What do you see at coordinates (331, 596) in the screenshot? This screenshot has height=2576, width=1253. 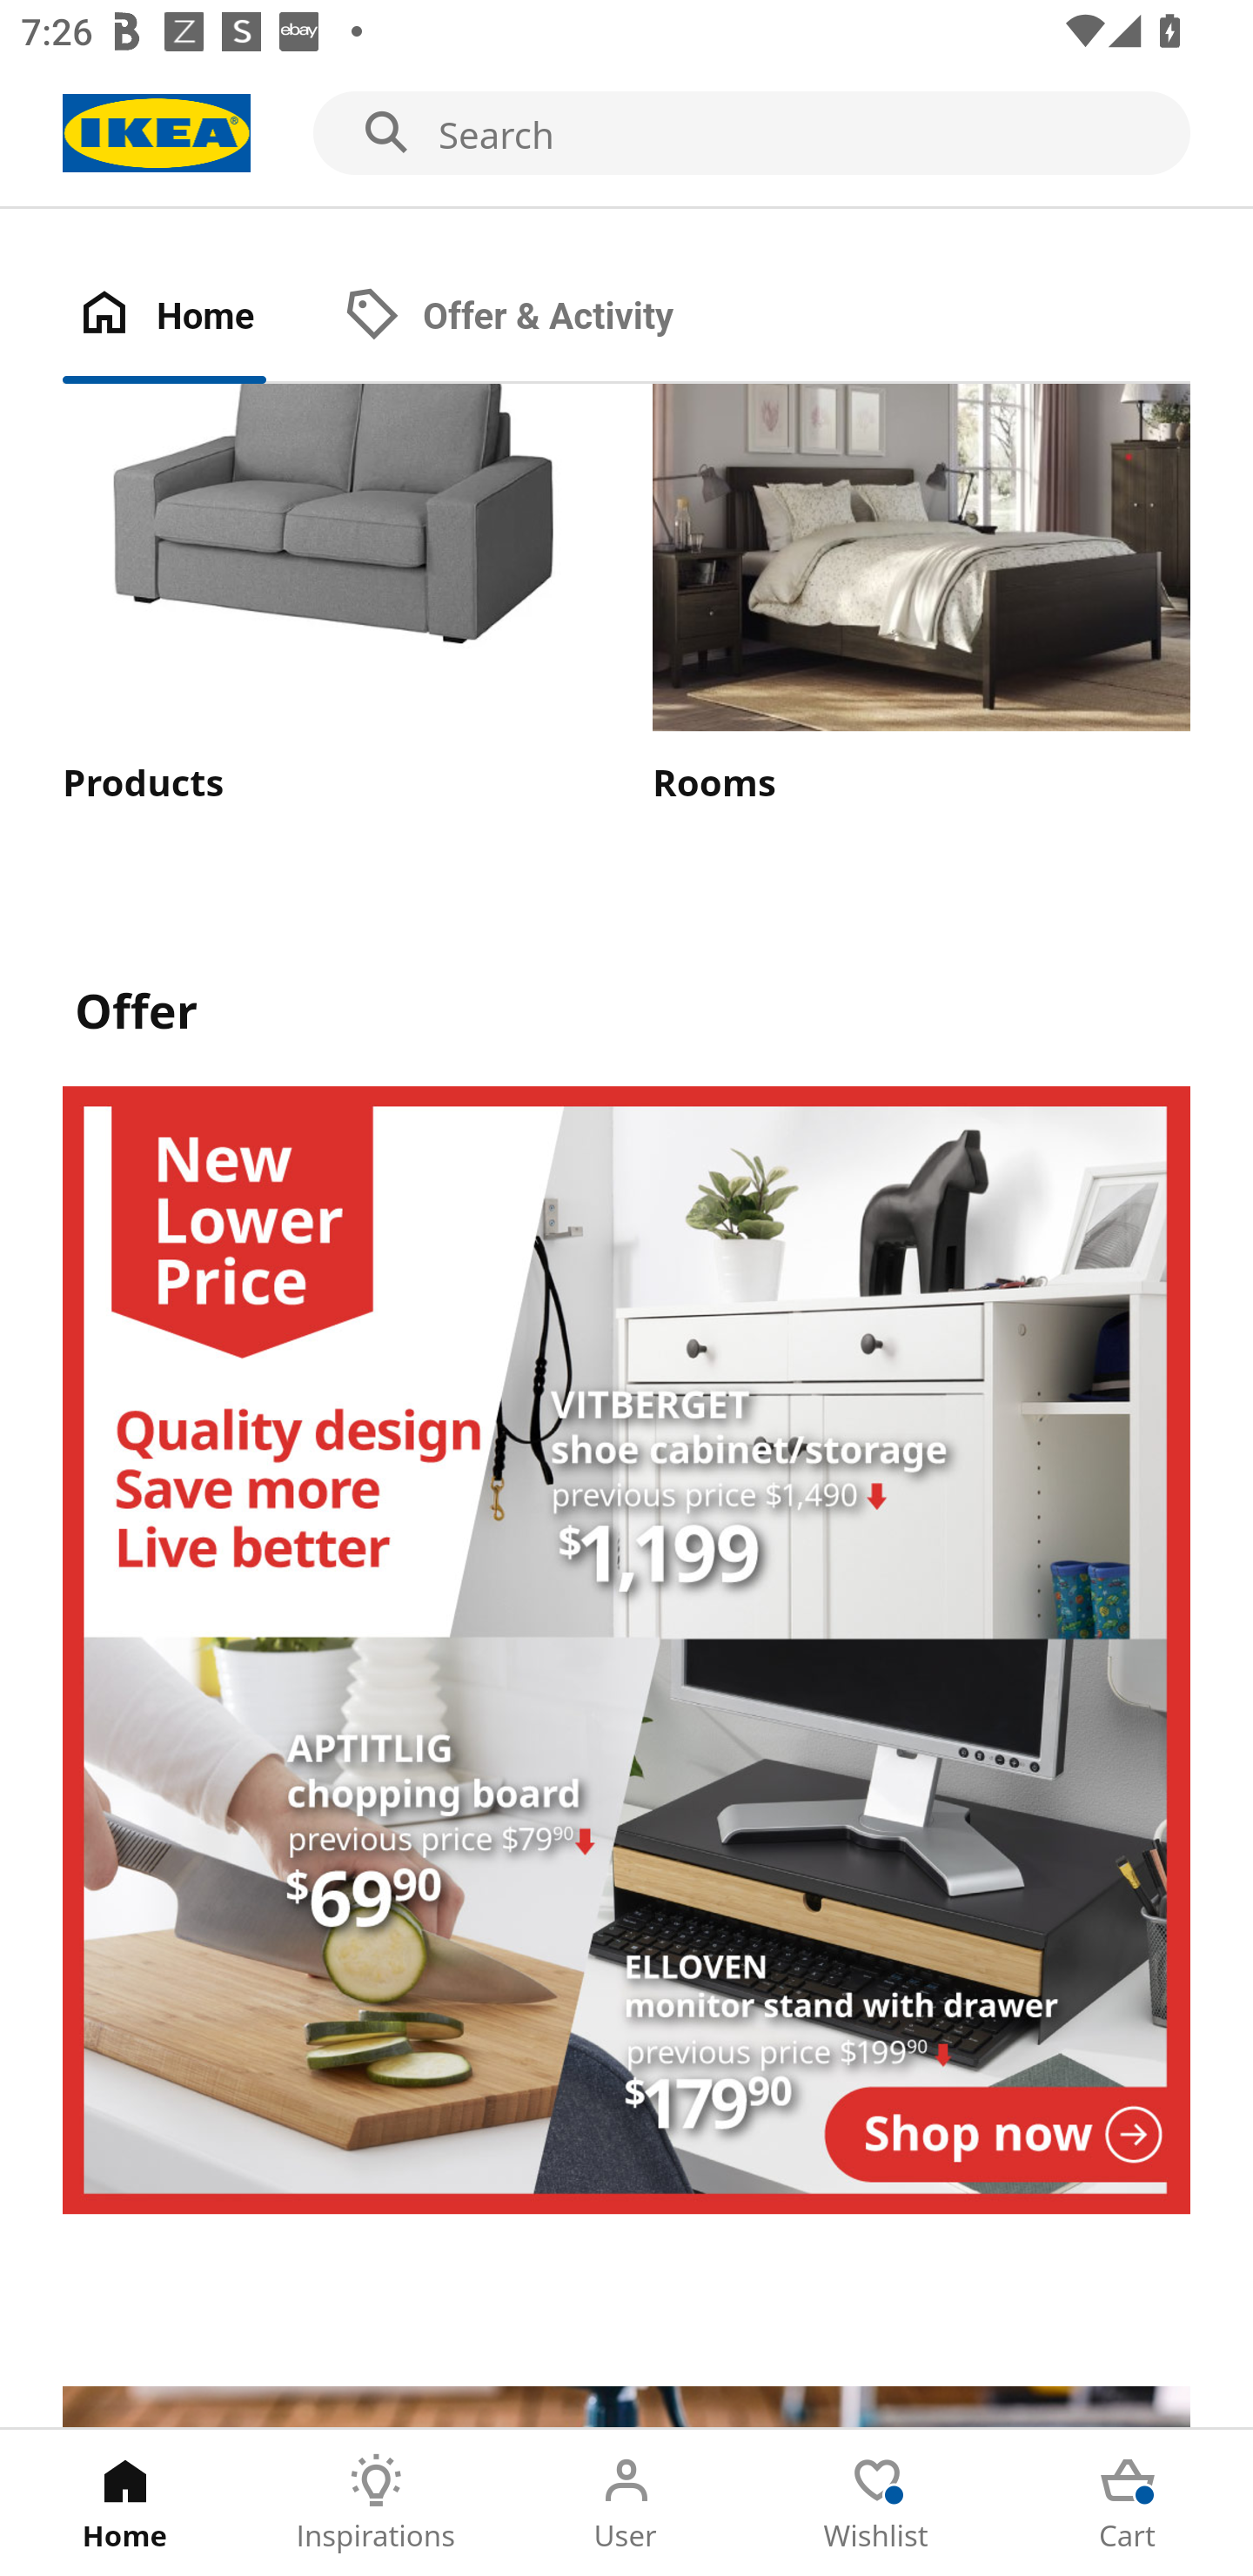 I see `Products` at bounding box center [331, 596].